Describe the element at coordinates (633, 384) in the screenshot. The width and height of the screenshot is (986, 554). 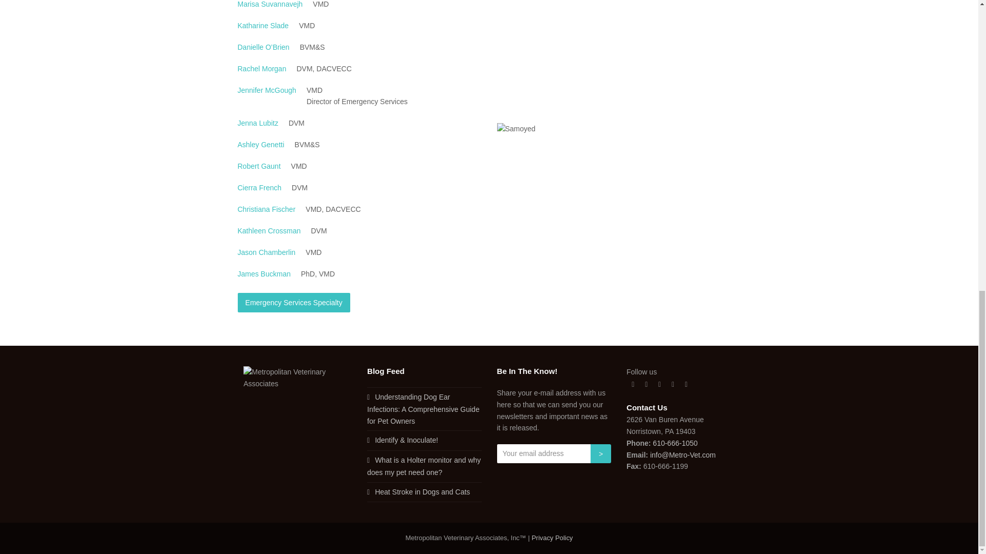
I see `Twitter` at that location.